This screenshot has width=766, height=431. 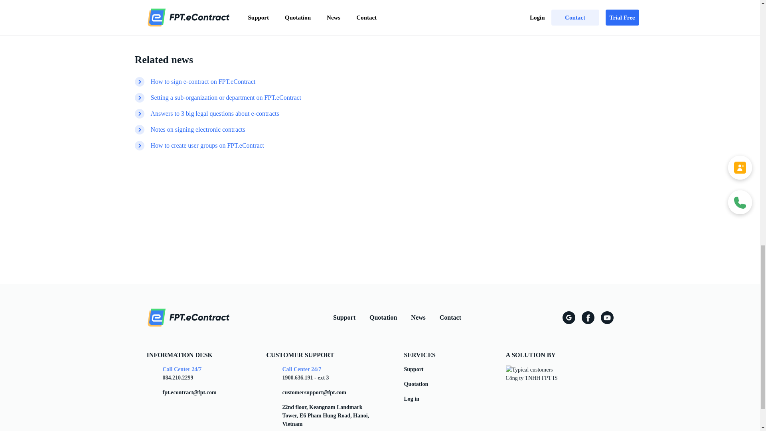 I want to click on Setting a sub-organization or department on FPT.eContract, so click(x=226, y=98).